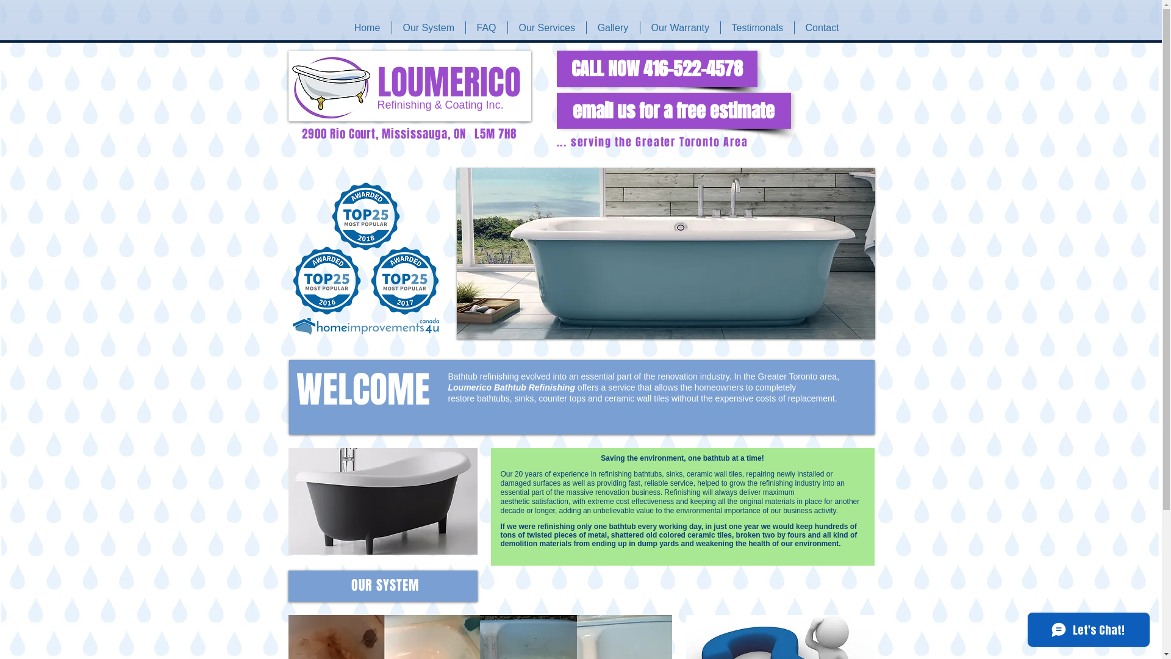 The width and height of the screenshot is (1171, 659). What do you see at coordinates (487, 28) in the screenshot?
I see `FAQ` at bounding box center [487, 28].